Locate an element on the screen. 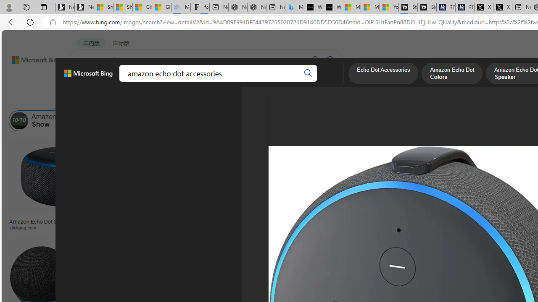 The image size is (538, 302). WEB is located at coordinates (84, 82).